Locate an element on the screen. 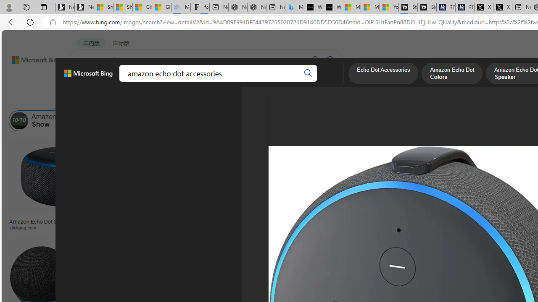 The image size is (538, 302). WEB is located at coordinates (84, 82).